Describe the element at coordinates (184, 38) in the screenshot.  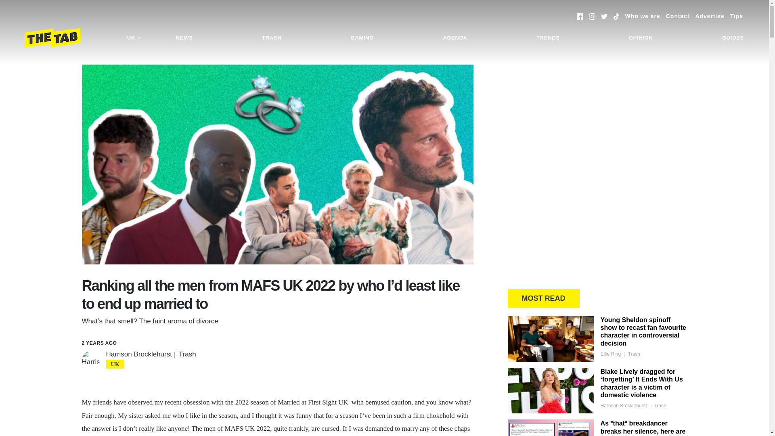
I see `NEWS` at that location.